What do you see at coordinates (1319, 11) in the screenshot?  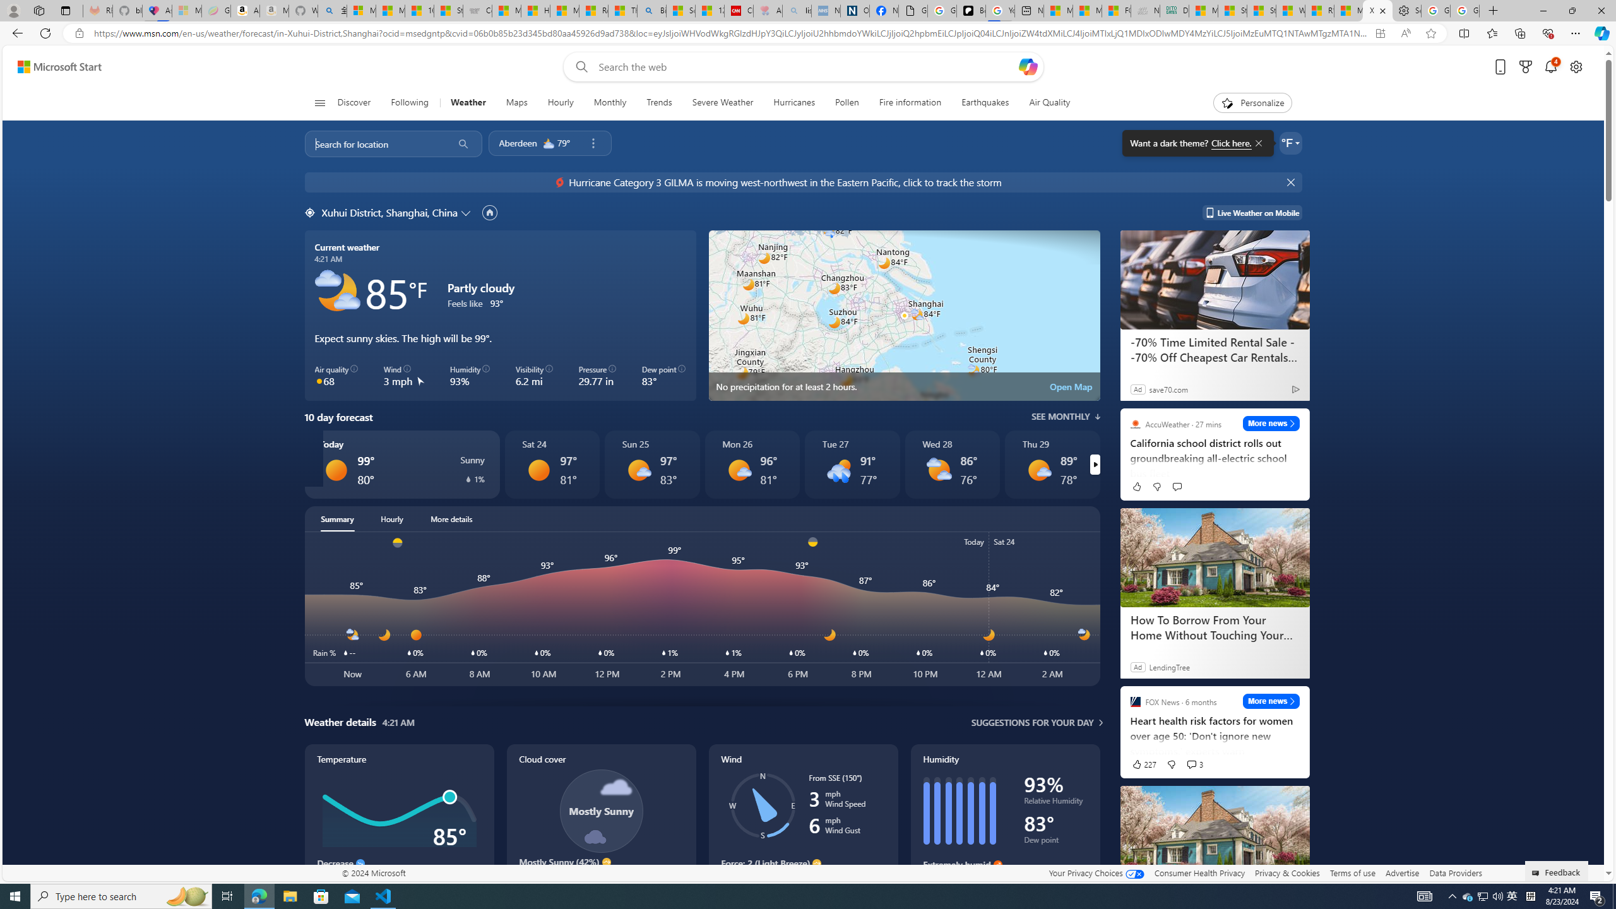 I see `R******* | Trusted Community Engagement and Contributions` at bounding box center [1319, 11].